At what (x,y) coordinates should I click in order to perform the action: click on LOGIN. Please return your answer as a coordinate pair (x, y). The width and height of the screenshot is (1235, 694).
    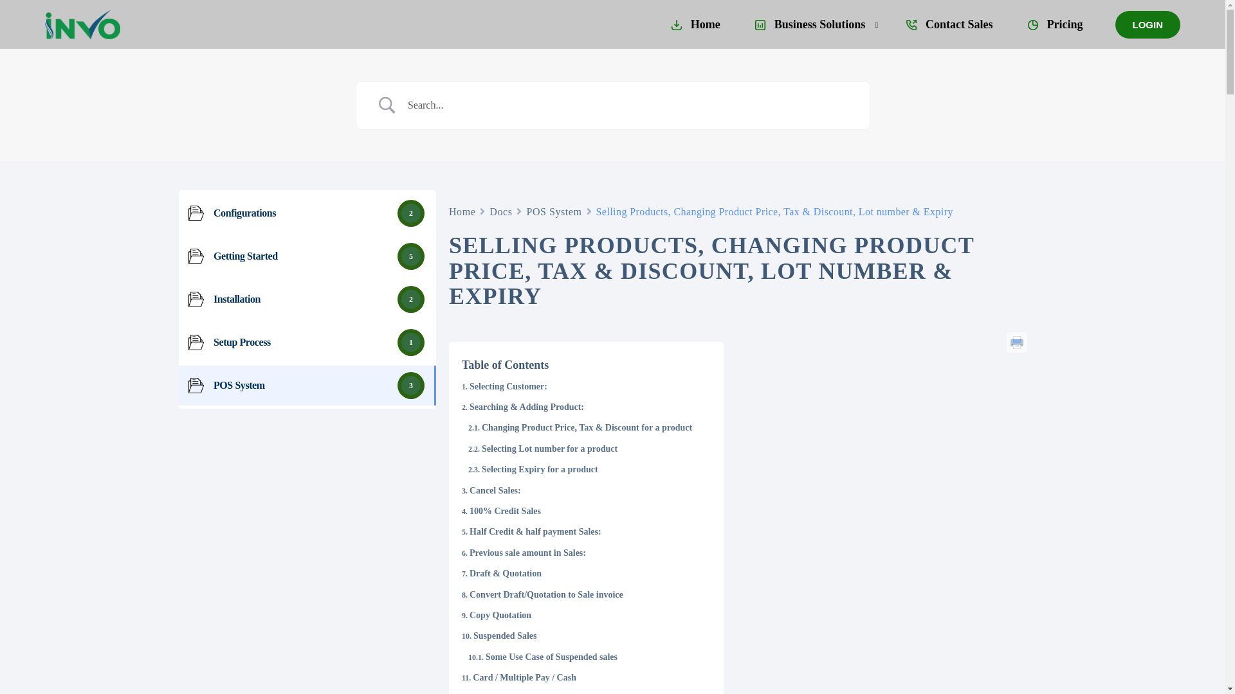
    Looking at the image, I should click on (1148, 24).